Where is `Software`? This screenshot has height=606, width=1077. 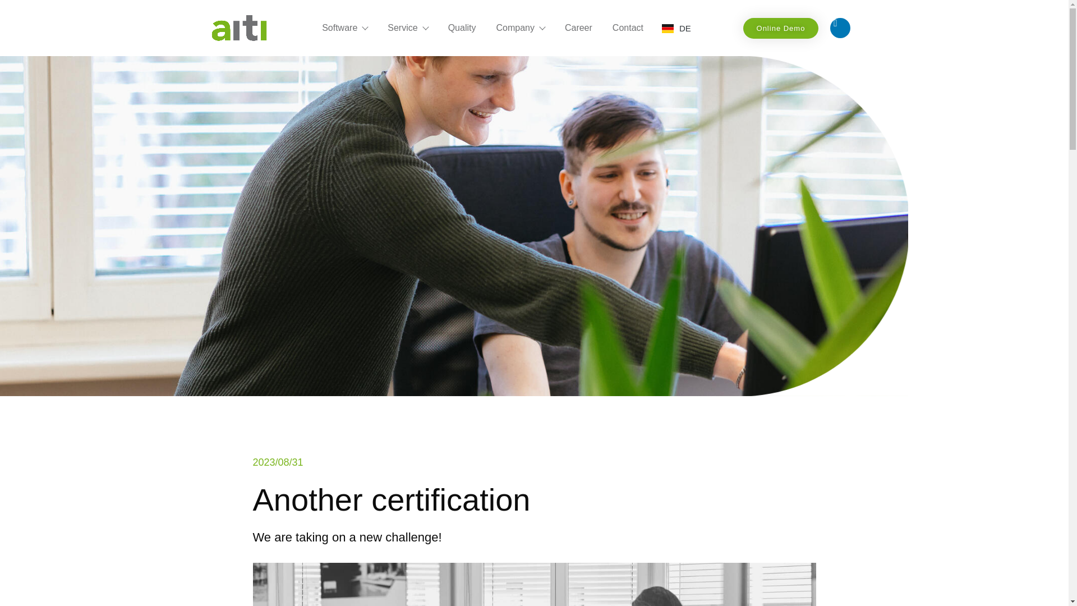
Software is located at coordinates (344, 27).